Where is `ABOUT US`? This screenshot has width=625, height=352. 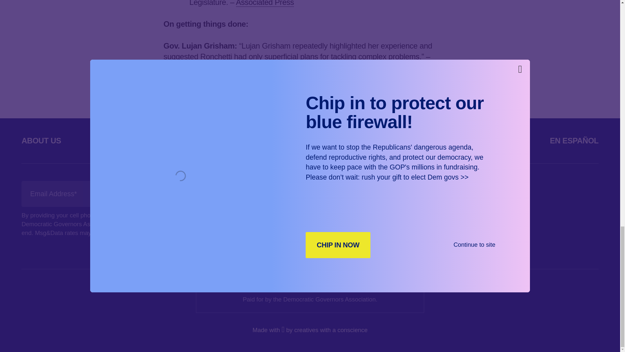
ABOUT US is located at coordinates (41, 140).